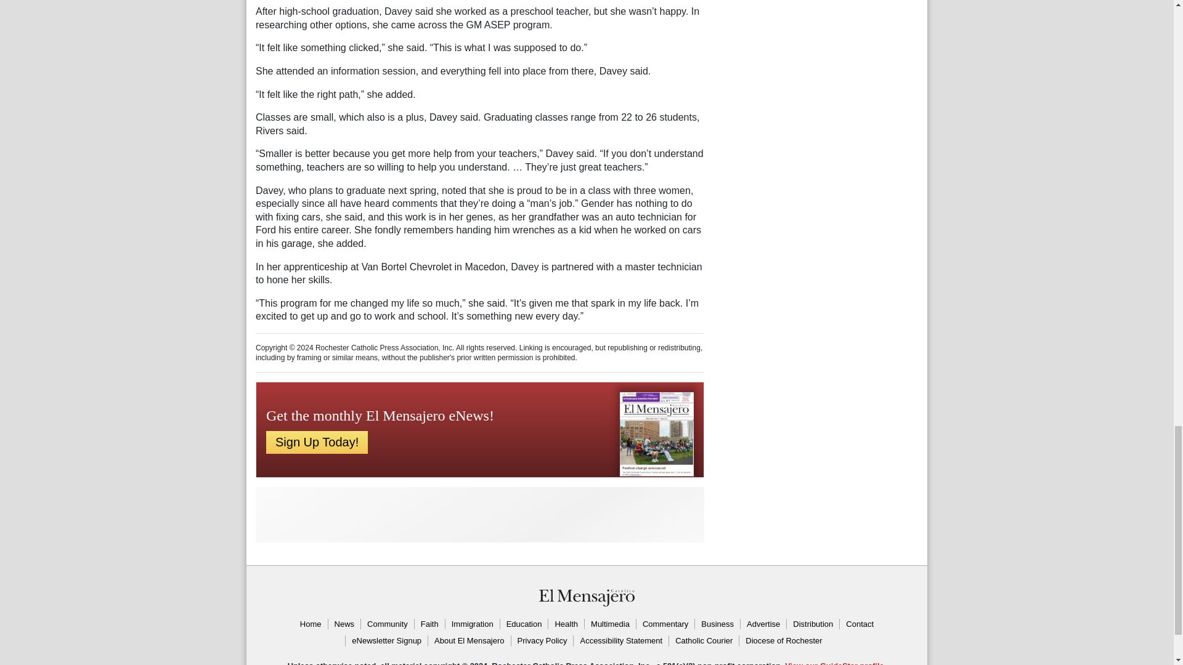  I want to click on Home, so click(311, 624).